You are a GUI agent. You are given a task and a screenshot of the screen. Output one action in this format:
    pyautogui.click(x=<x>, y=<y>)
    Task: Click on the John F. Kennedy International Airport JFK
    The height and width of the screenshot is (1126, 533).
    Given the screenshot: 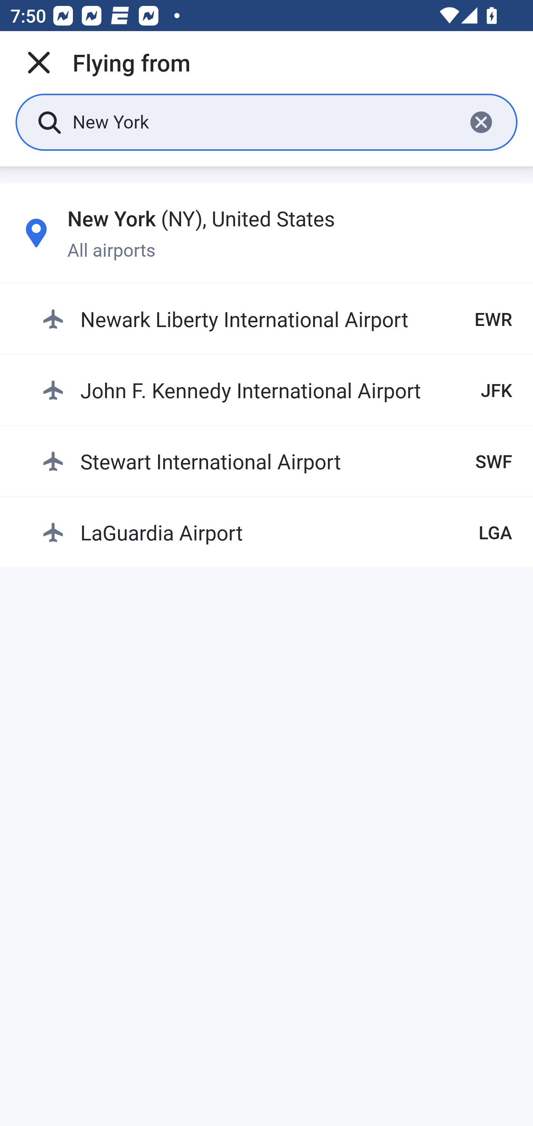 What is the action you would take?
    pyautogui.click(x=277, y=390)
    